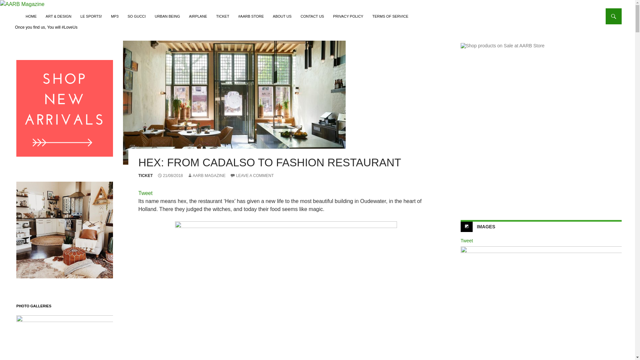 The image size is (640, 360). I want to click on LE SPORTS!, so click(91, 16).